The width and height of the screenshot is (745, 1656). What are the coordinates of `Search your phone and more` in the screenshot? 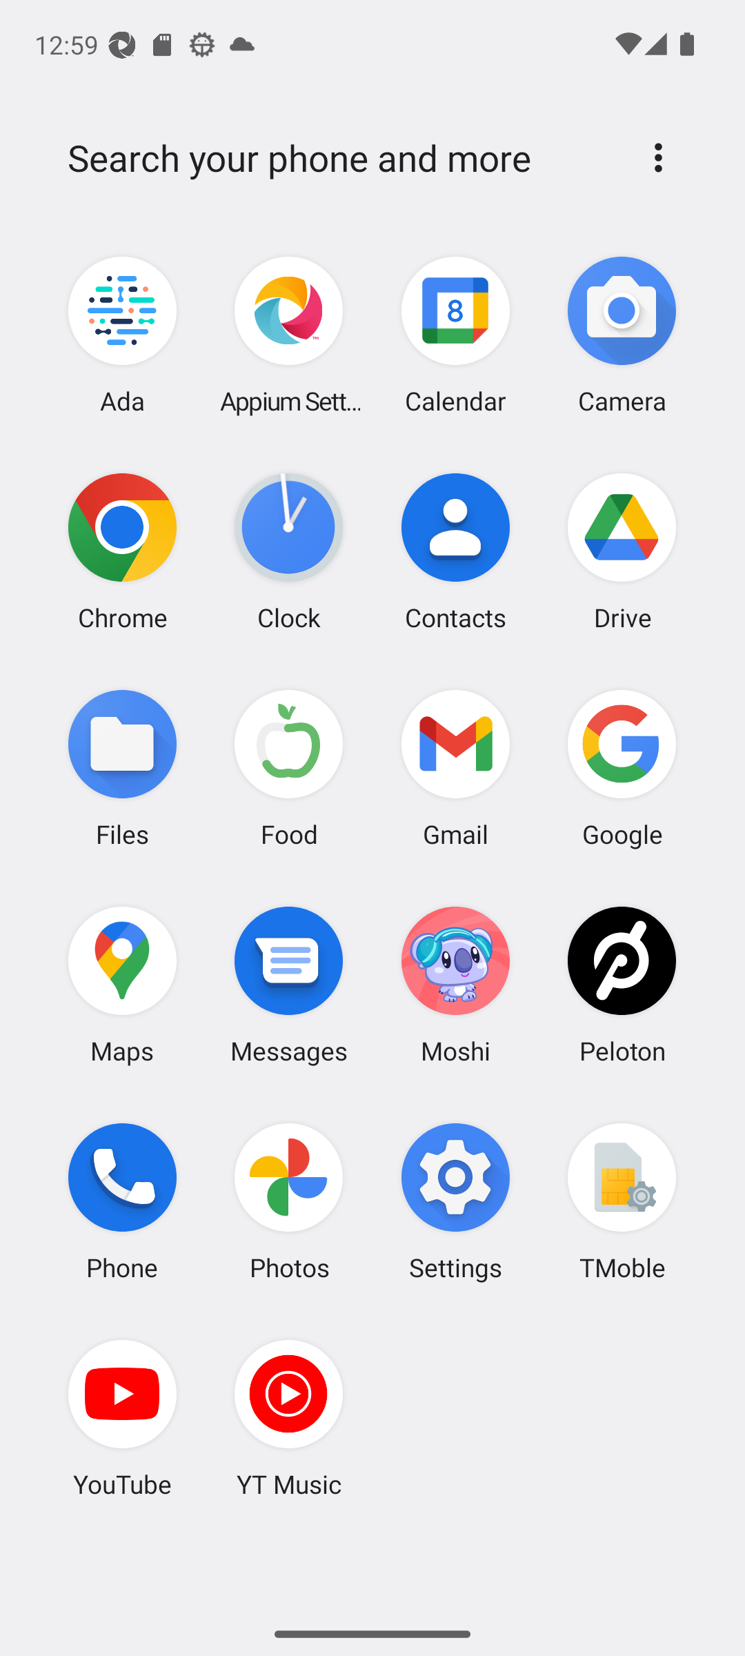 It's located at (339, 158).